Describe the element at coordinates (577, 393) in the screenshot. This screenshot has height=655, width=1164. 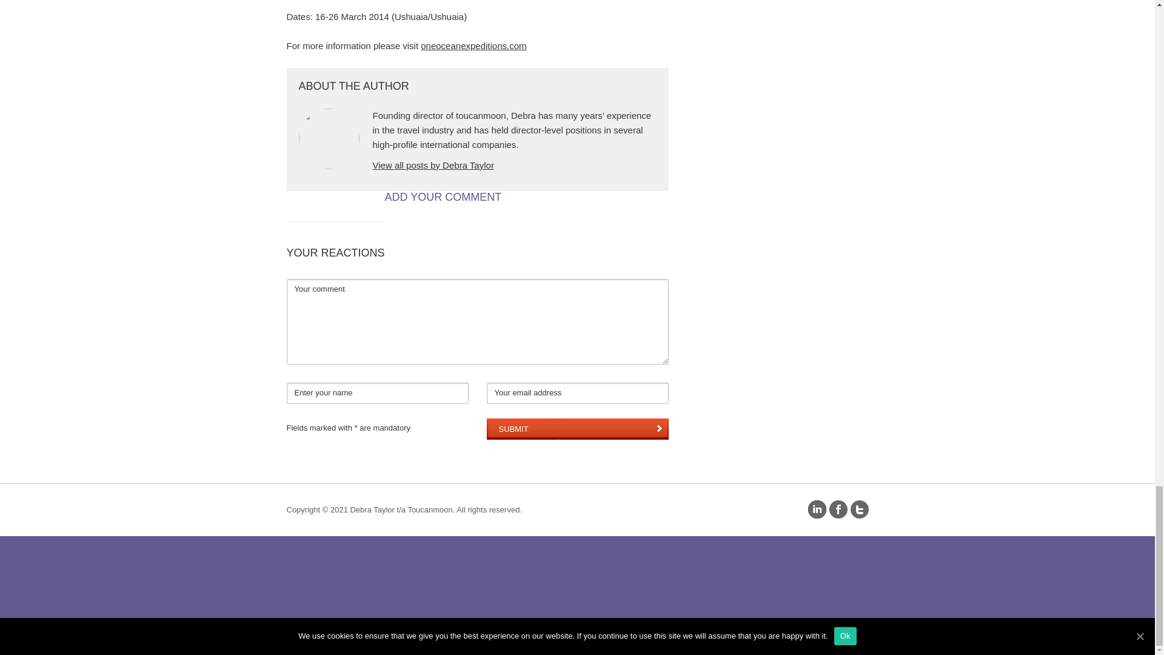
I see `Your email address` at that location.